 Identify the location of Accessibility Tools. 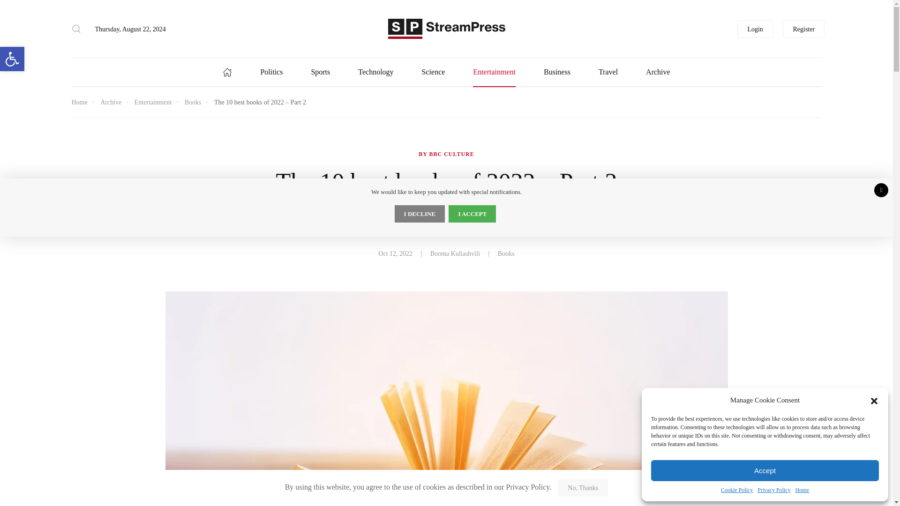
(773, 490).